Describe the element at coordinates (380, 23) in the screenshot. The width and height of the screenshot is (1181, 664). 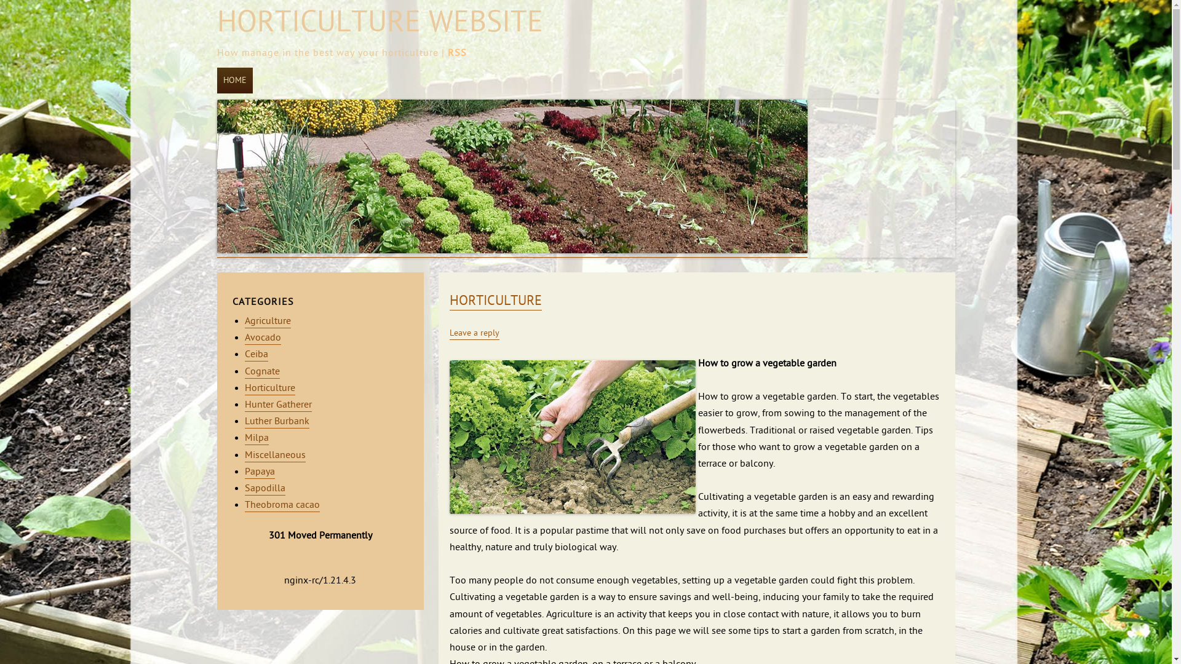
I see `HORTICULTURE WEBSITE` at that location.